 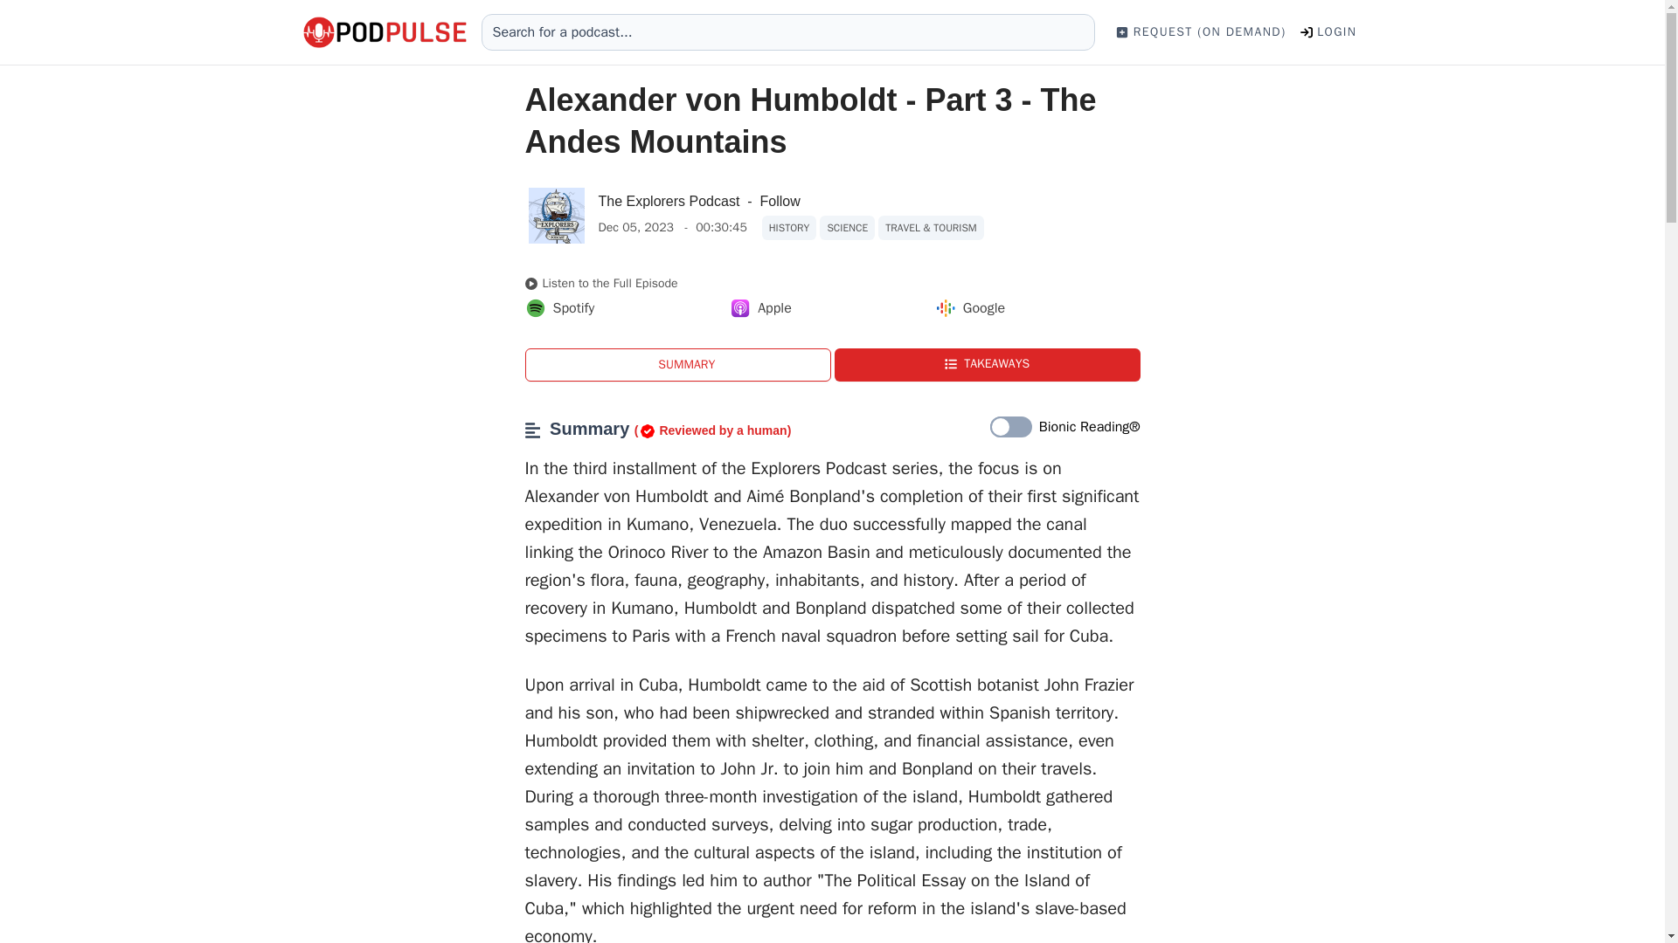 What do you see at coordinates (760, 308) in the screenshot?
I see `Apple` at bounding box center [760, 308].